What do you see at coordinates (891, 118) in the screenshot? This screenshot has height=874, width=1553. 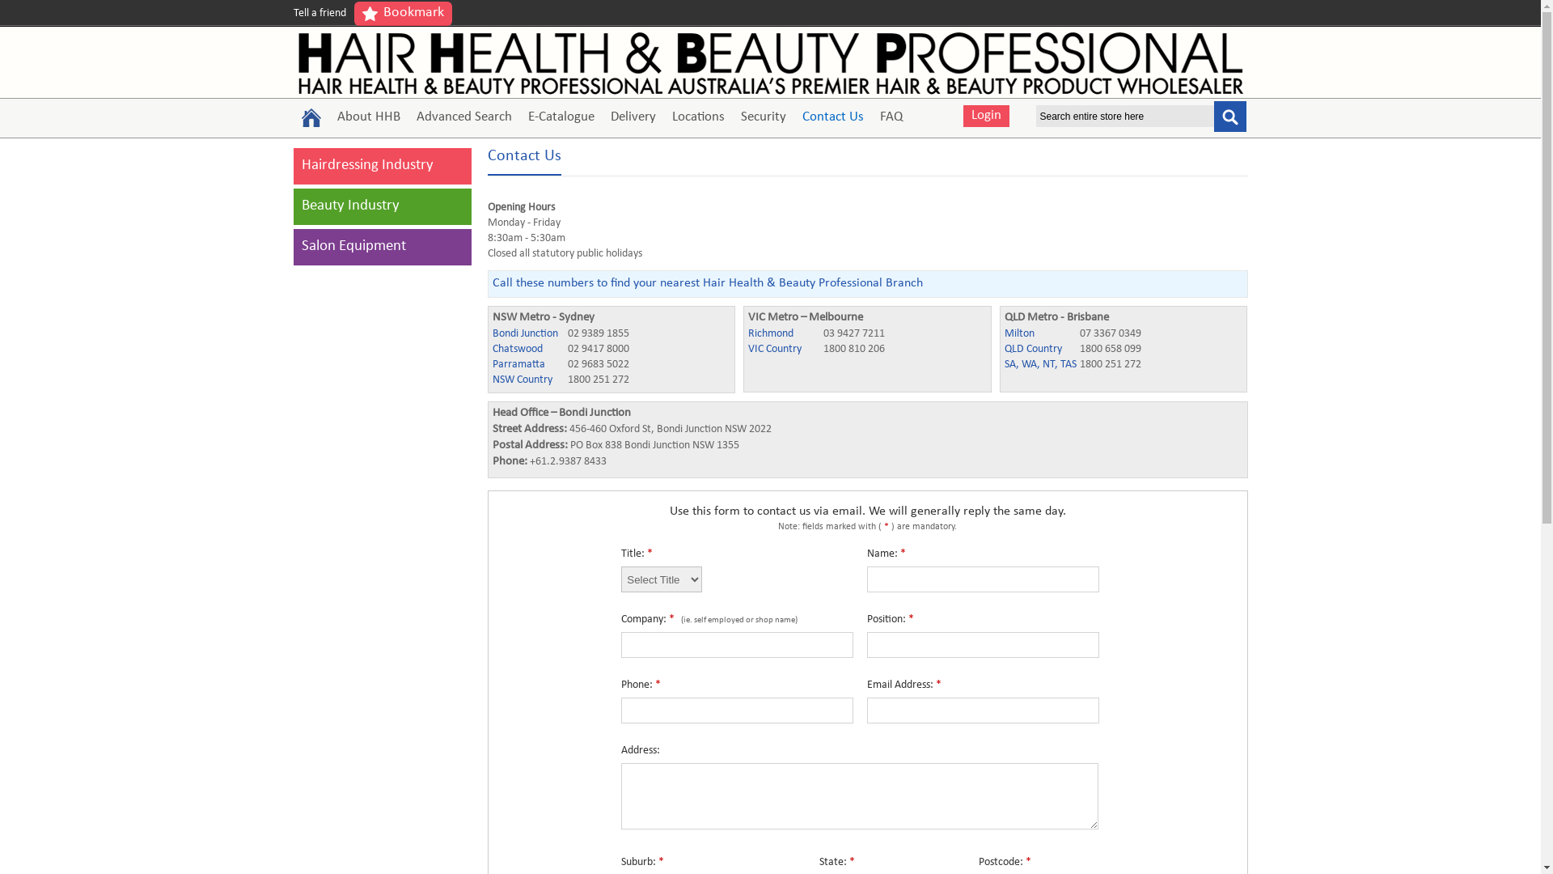 I see `FAQ` at bounding box center [891, 118].